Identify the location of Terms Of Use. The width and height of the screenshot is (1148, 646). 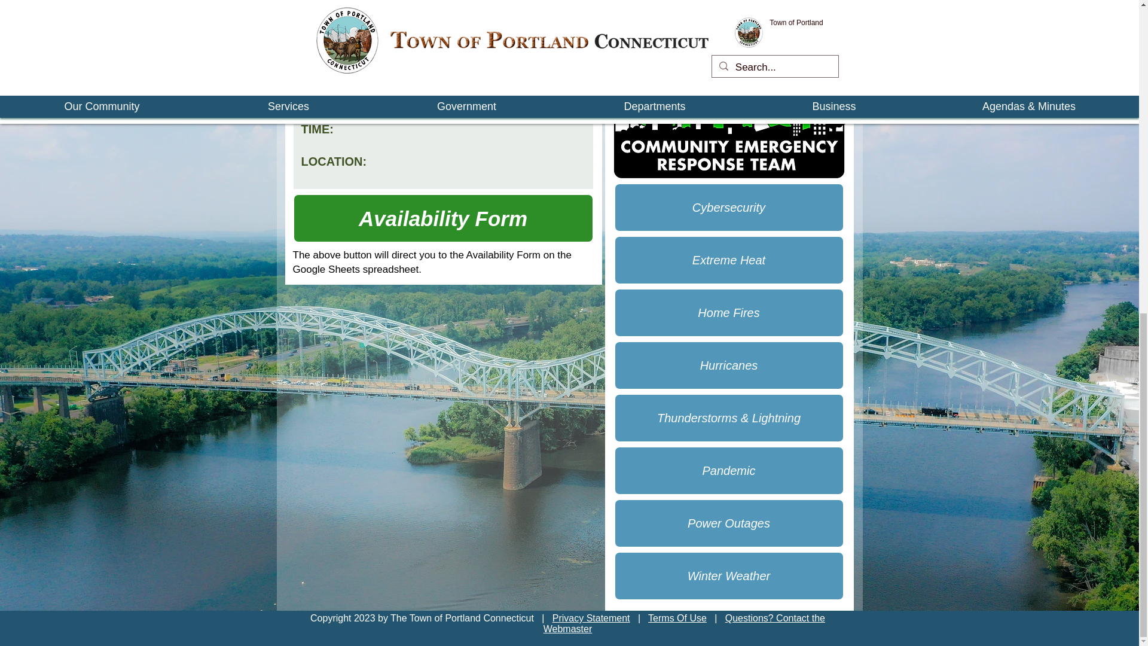
(677, 618).